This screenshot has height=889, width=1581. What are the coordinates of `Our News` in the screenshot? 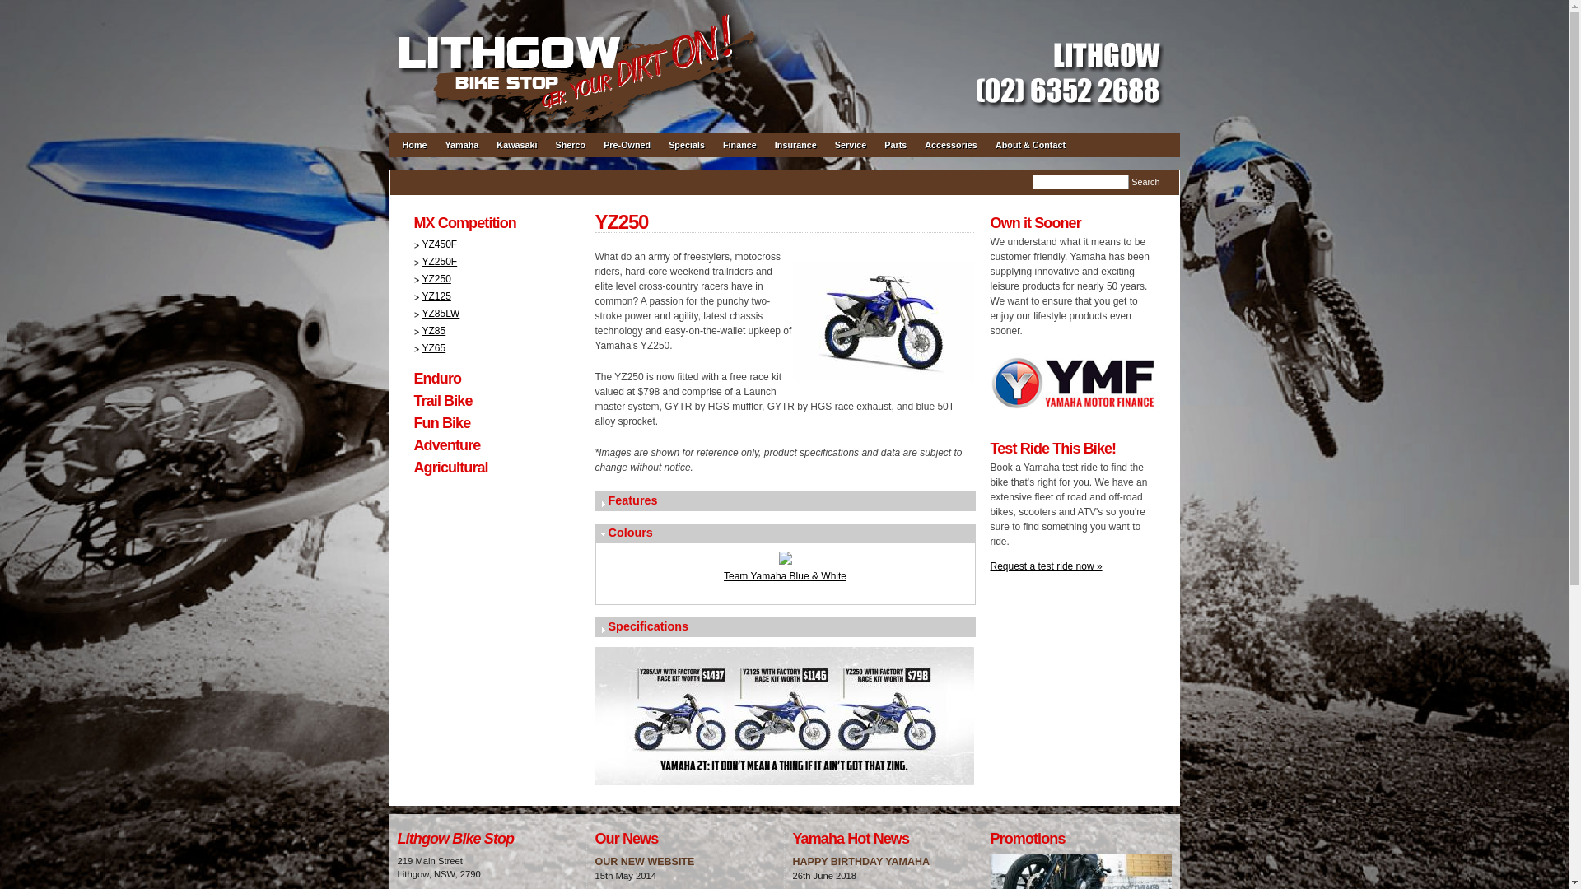 It's located at (626, 839).